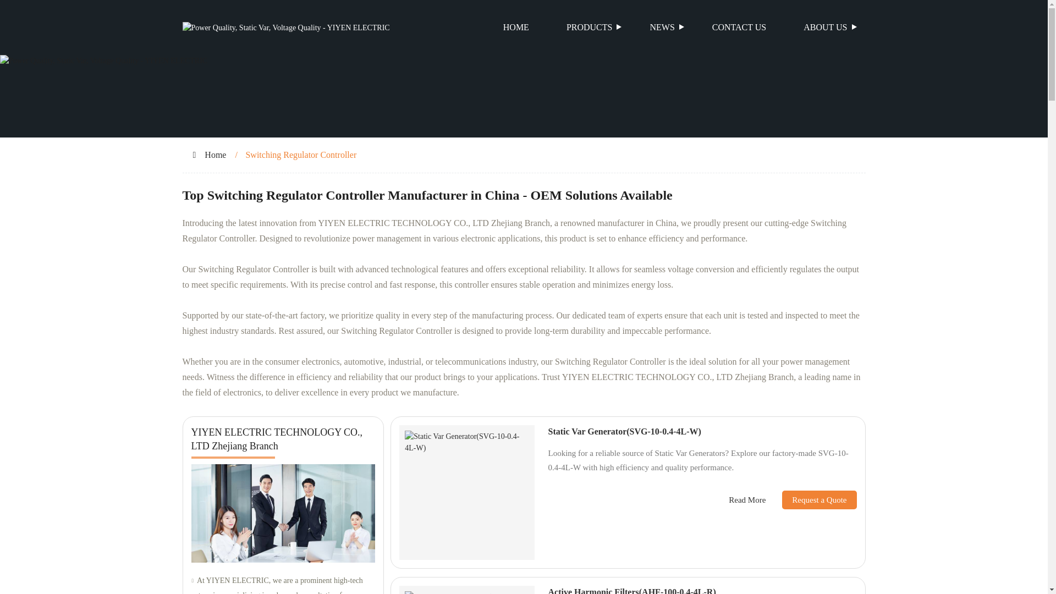  What do you see at coordinates (590, 28) in the screenshot?
I see `PRODUCTS` at bounding box center [590, 28].